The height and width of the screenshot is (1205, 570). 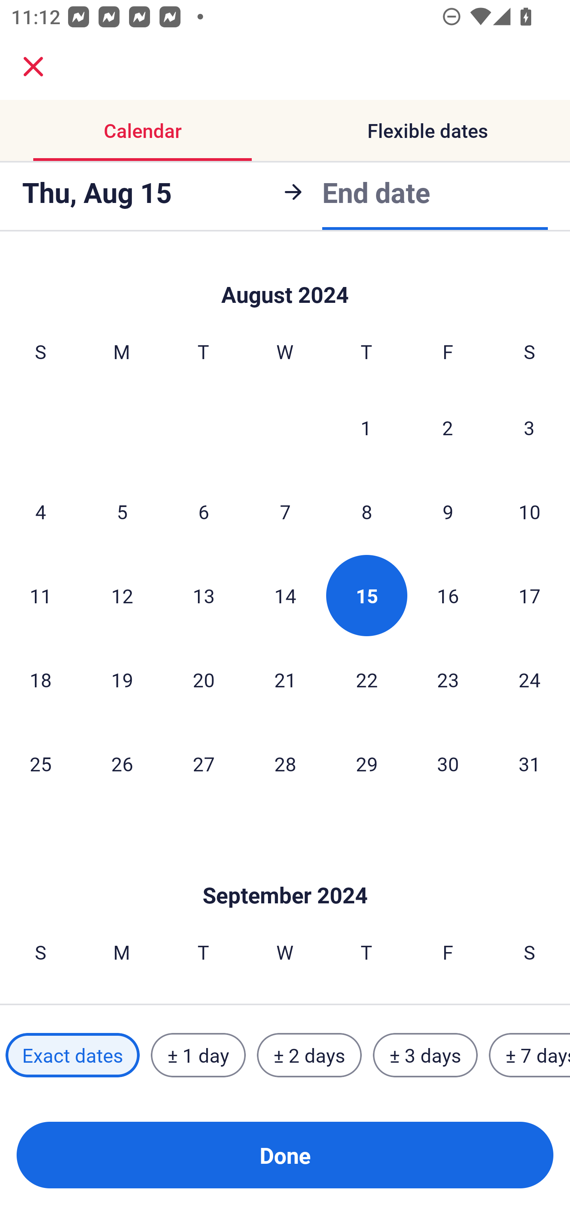 I want to click on 1 Thursday, August 1, 2024, so click(x=366, y=427).